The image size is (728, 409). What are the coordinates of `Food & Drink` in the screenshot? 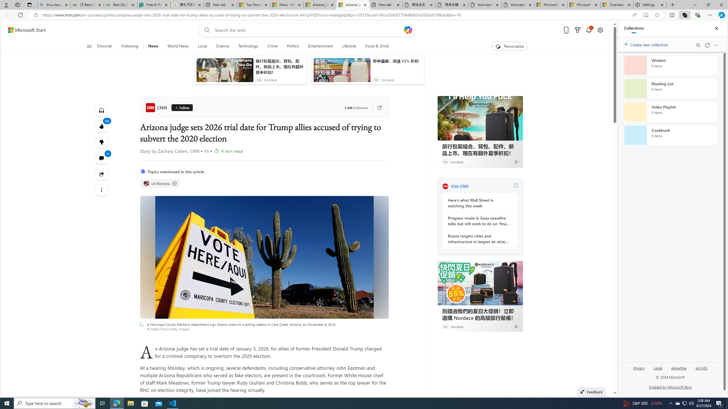 It's located at (375, 46).